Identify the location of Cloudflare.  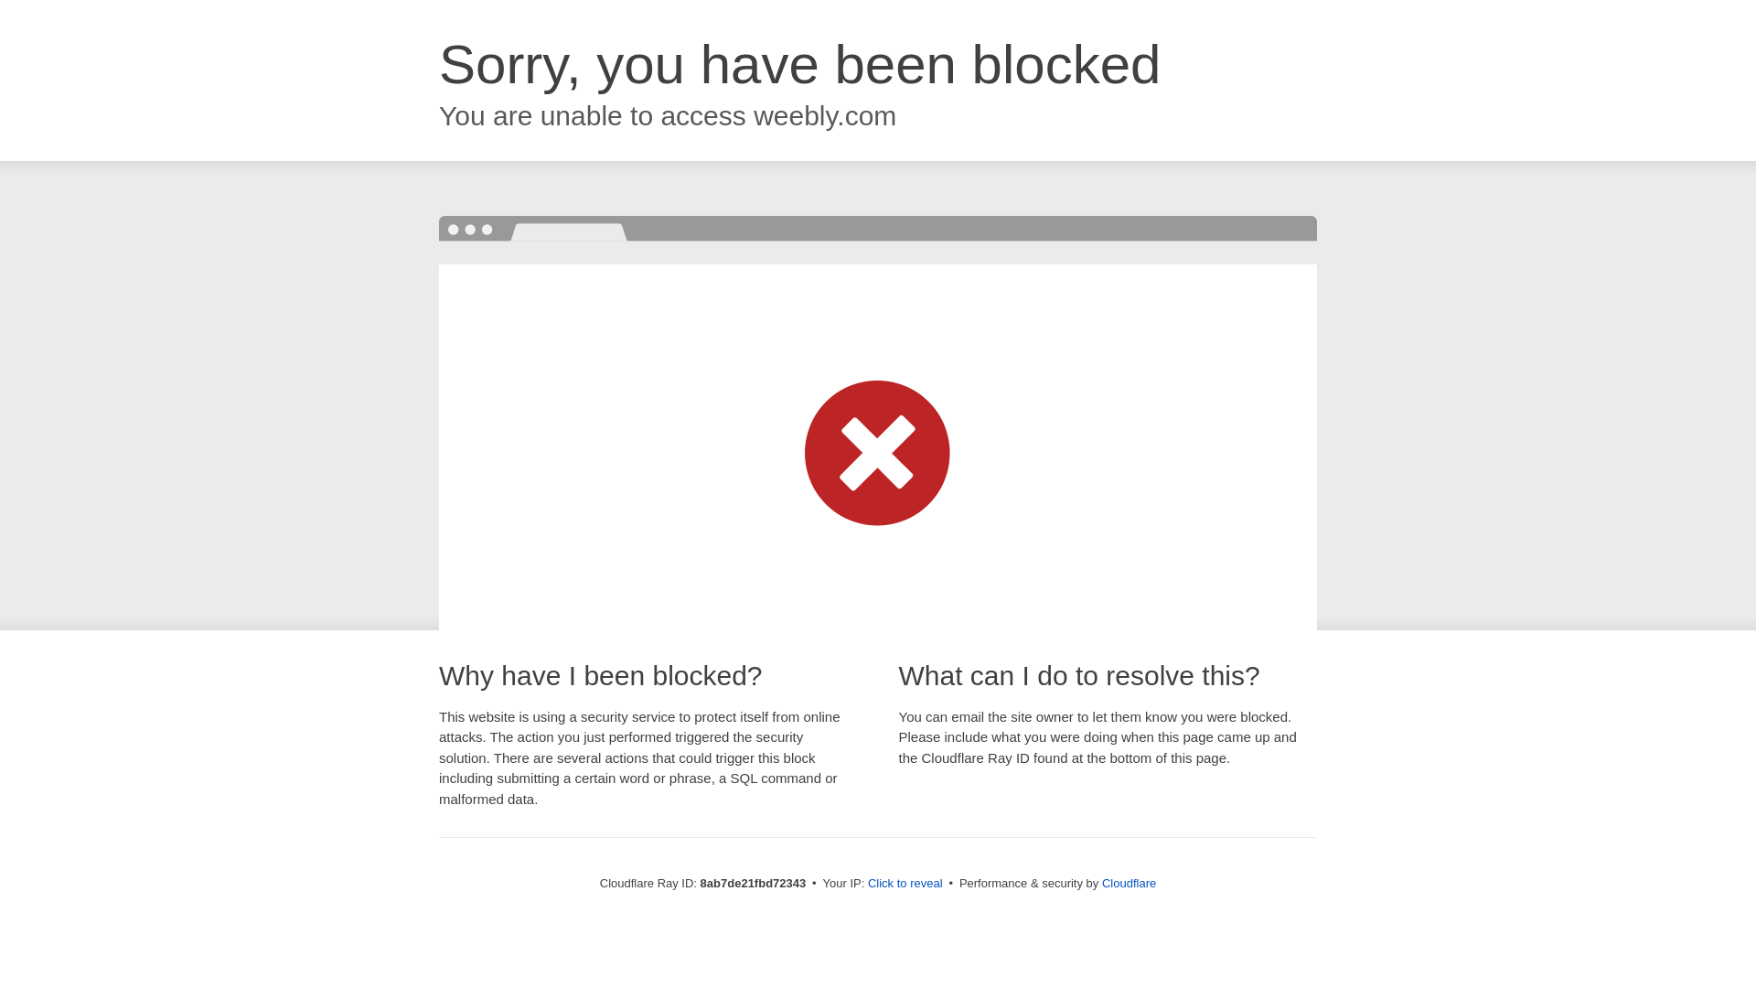
(1129, 883).